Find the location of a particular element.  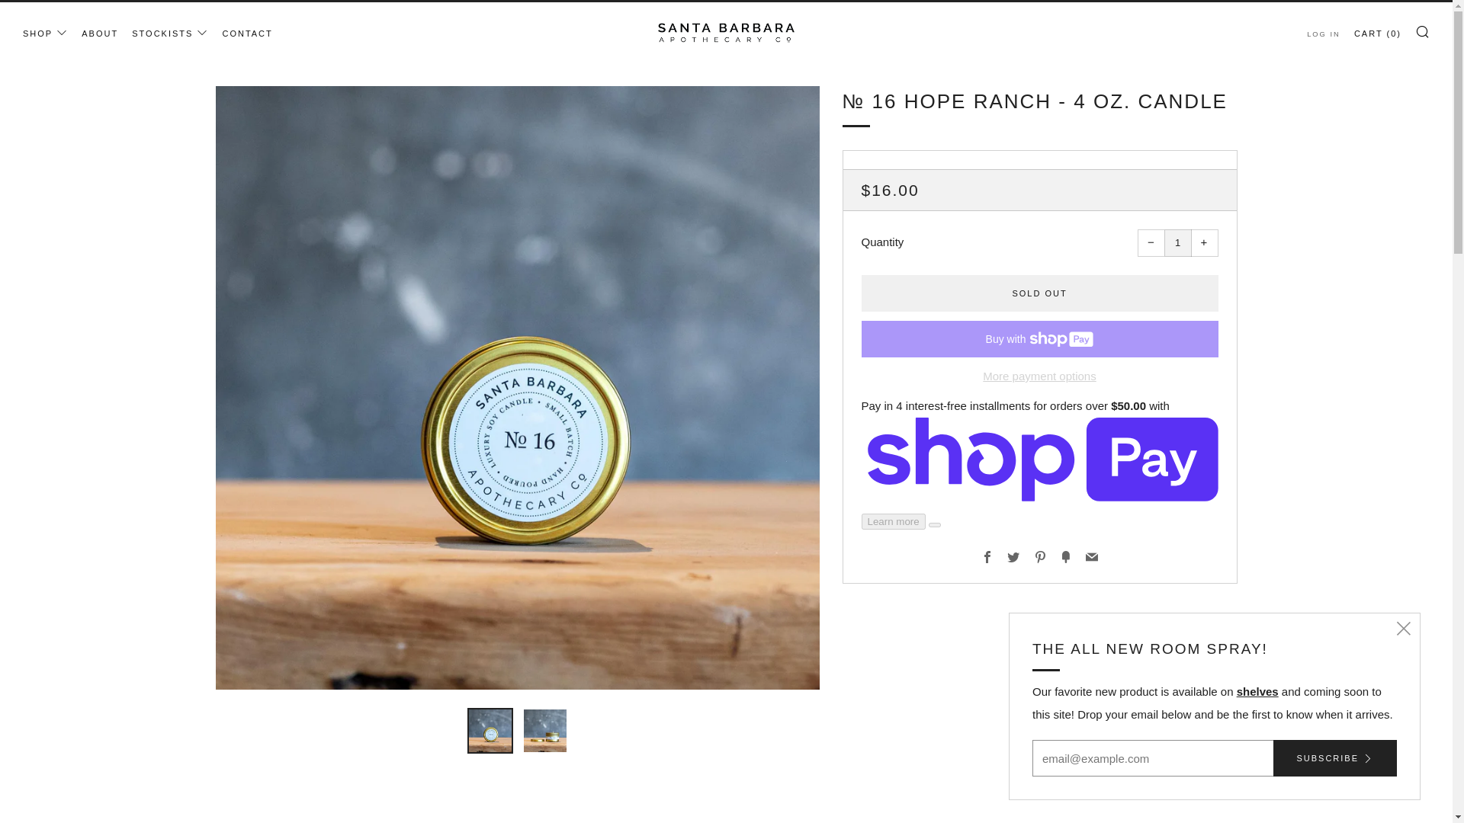

1 is located at coordinates (1177, 242).